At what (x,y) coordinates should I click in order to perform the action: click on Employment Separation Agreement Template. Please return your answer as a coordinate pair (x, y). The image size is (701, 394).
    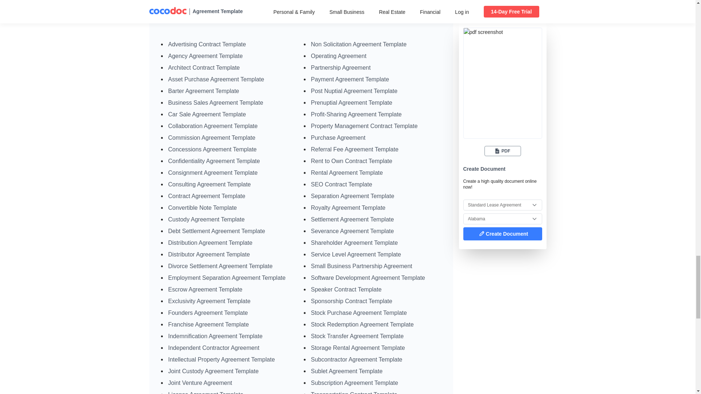
    Looking at the image, I should click on (226, 278).